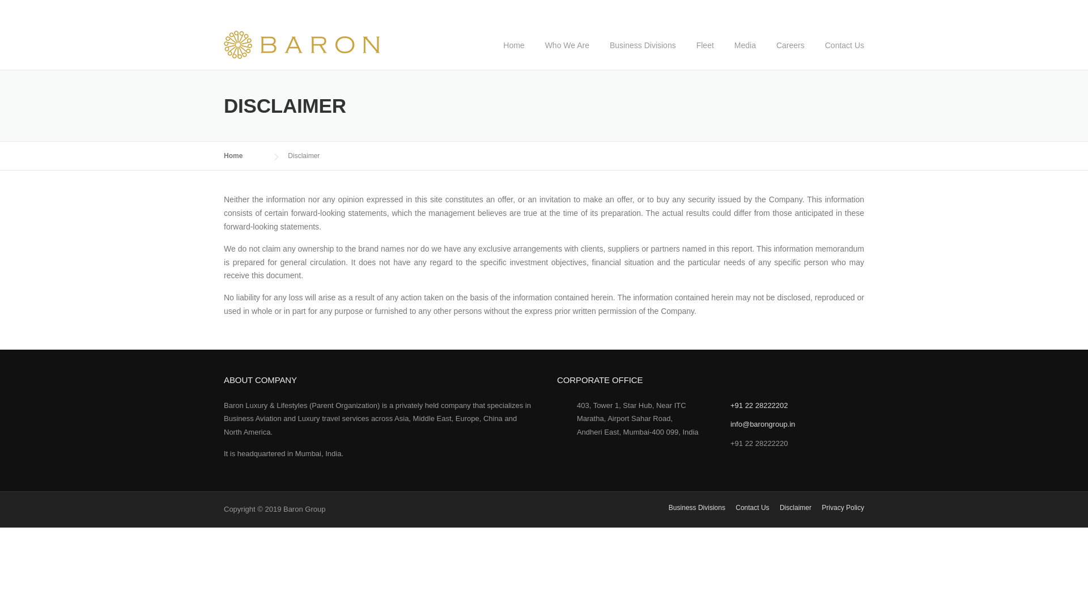  What do you see at coordinates (245, 155) in the screenshot?
I see `Home` at bounding box center [245, 155].